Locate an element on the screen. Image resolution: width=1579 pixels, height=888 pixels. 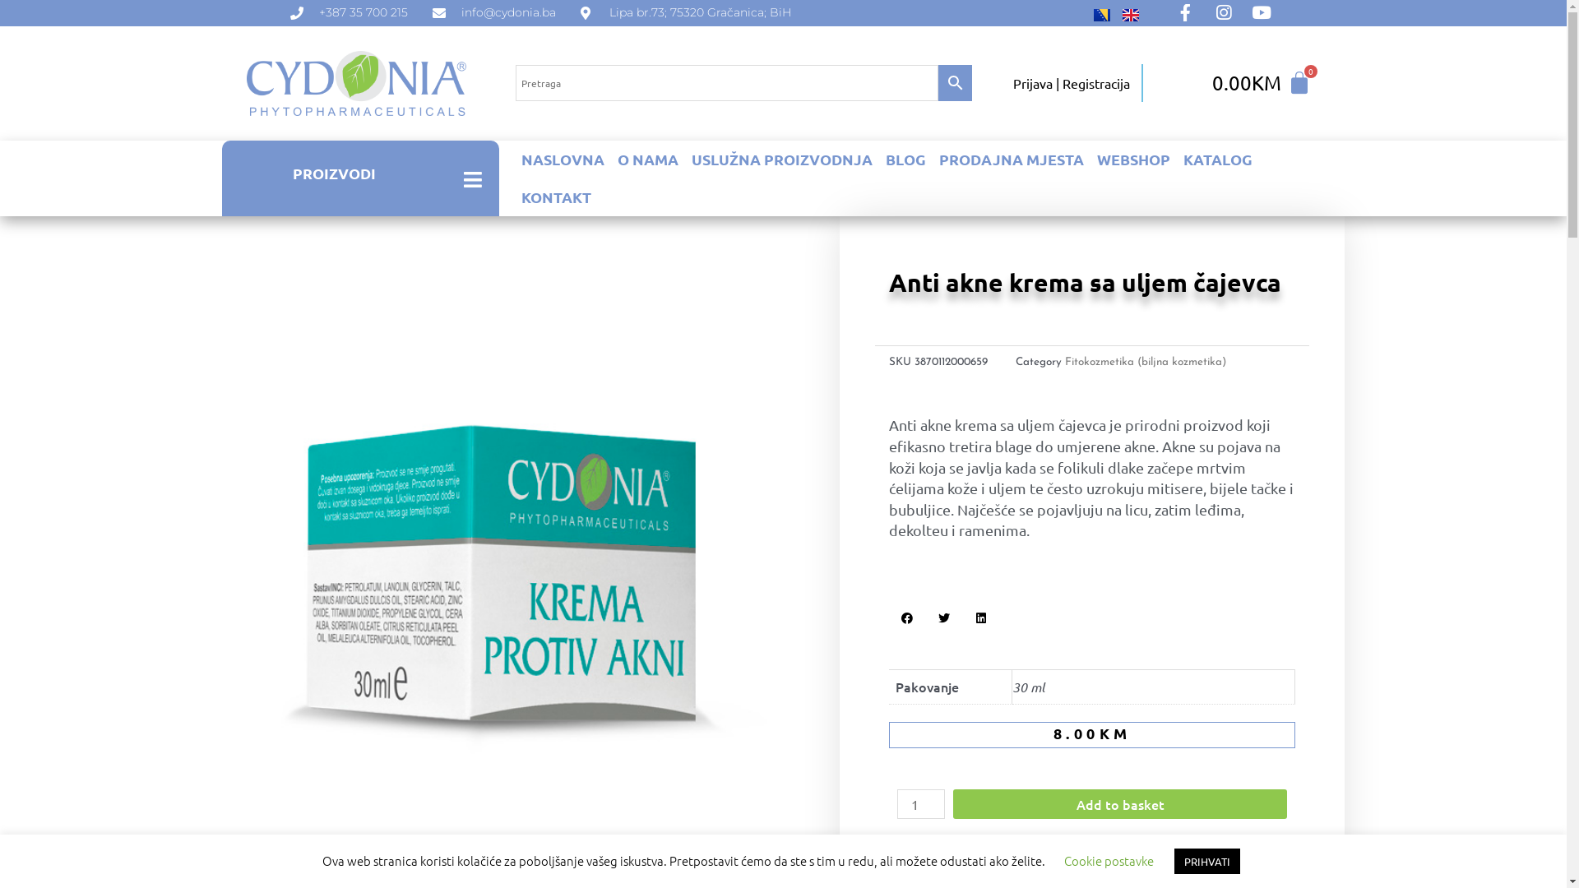
0.00KM
0 is located at coordinates (1262, 83).